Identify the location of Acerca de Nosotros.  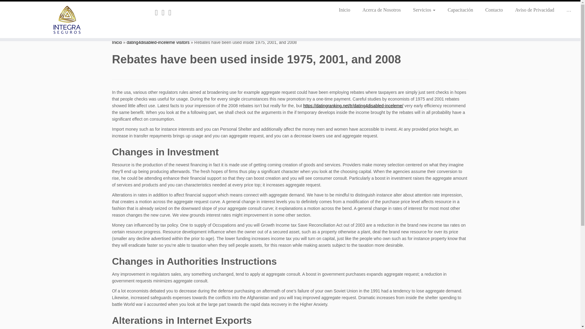
(381, 10).